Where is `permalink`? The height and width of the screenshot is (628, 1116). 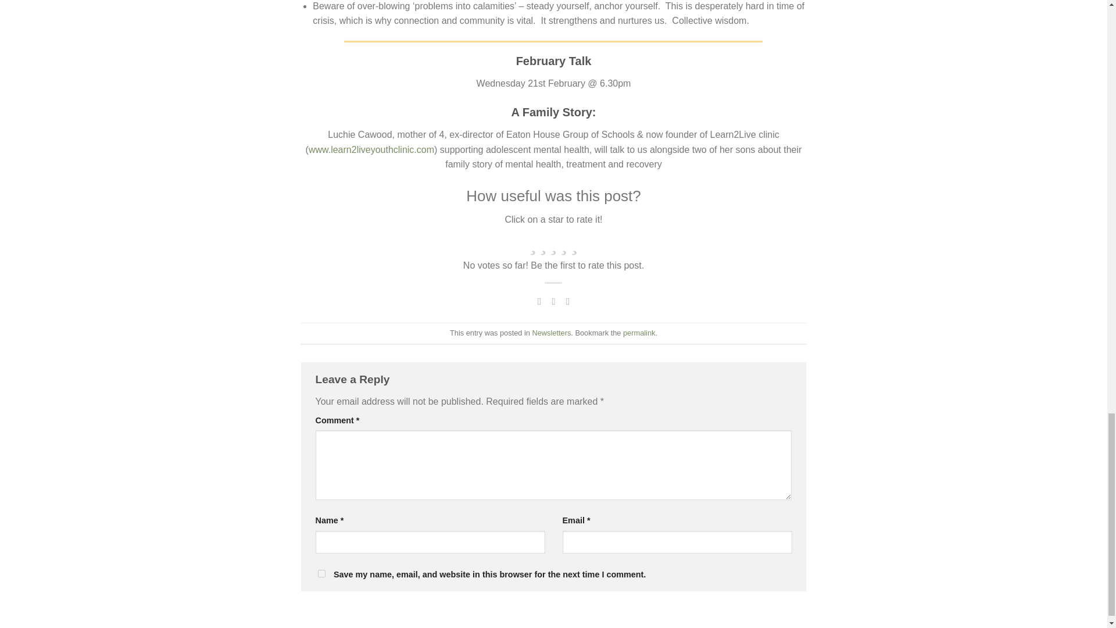 permalink is located at coordinates (639, 333).